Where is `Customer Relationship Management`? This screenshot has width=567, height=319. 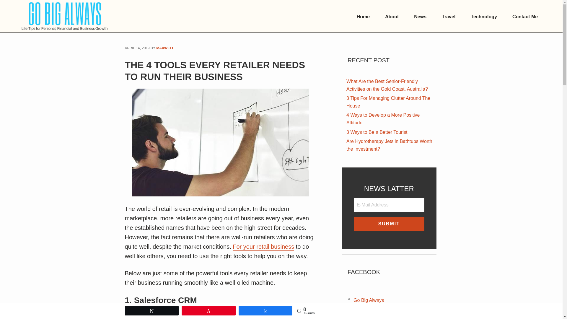 Customer Relationship Management is located at coordinates (219, 314).